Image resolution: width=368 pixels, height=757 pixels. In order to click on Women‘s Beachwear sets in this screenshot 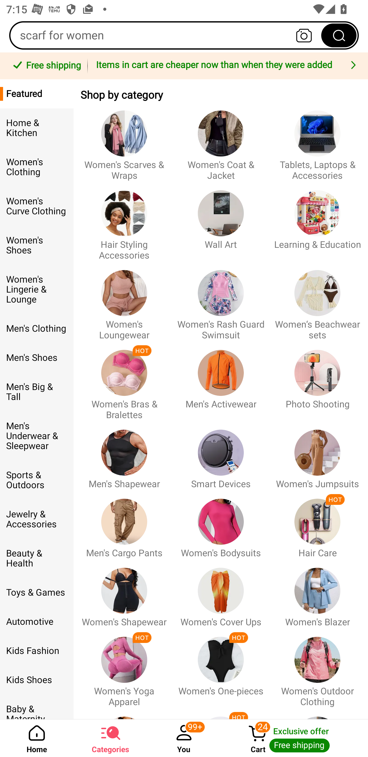, I will do `click(317, 301)`.